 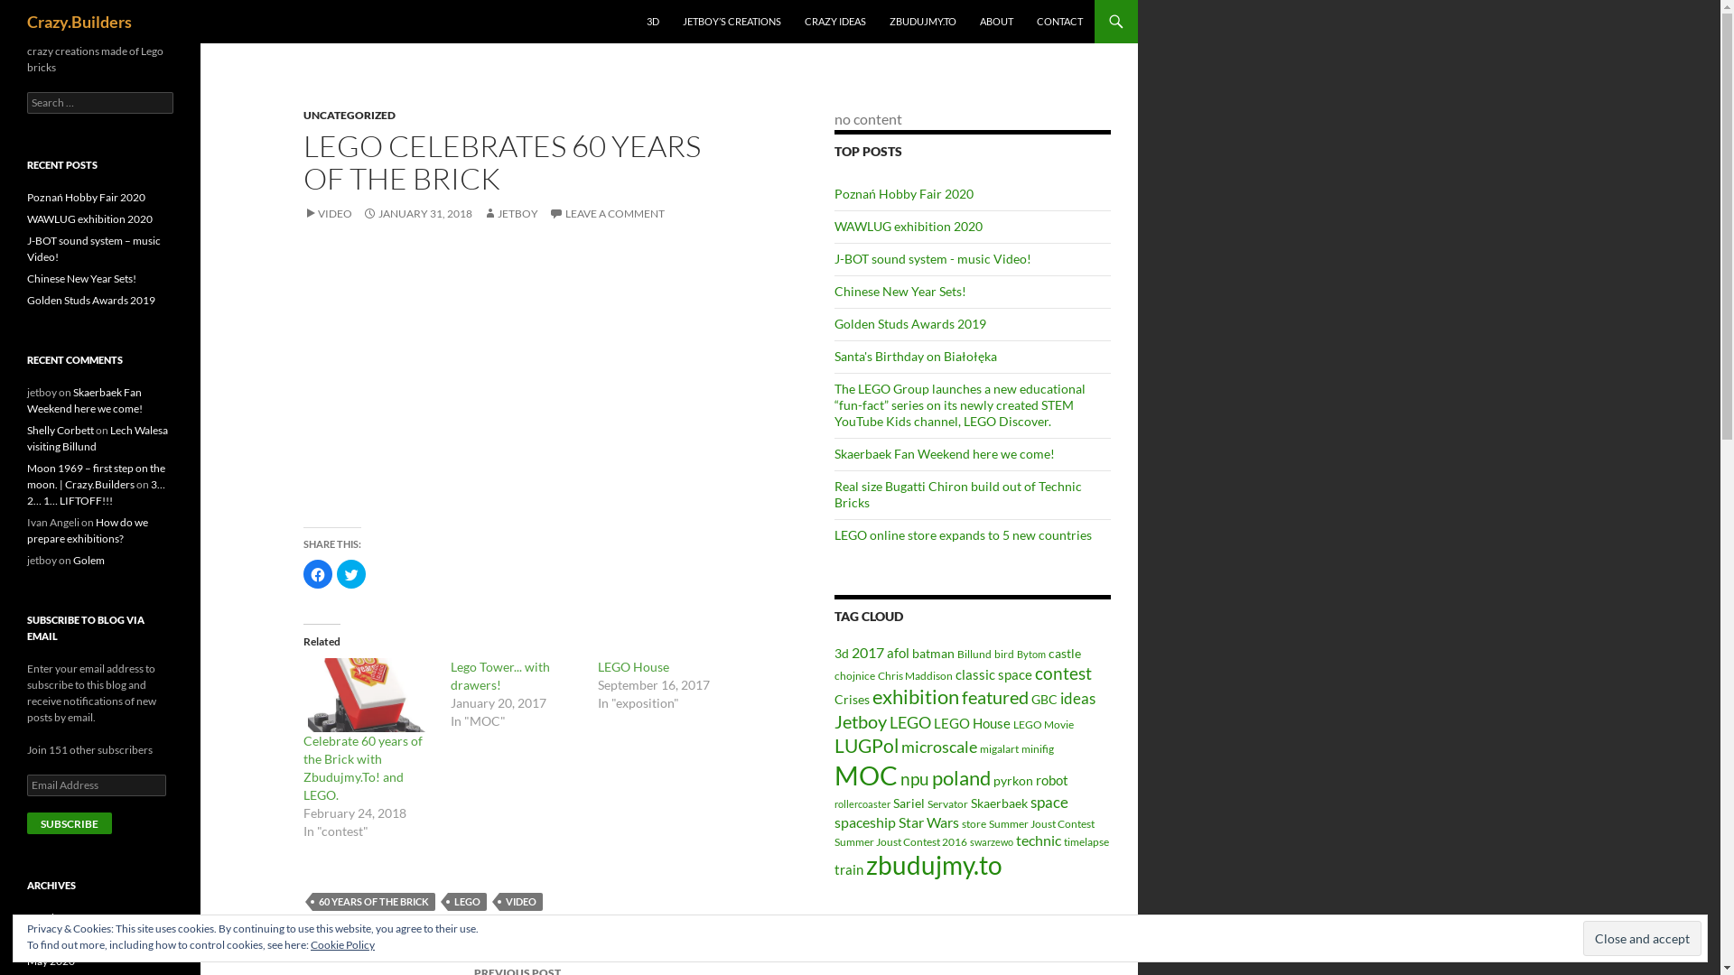 What do you see at coordinates (1044, 724) in the screenshot?
I see `LEGO Movie` at bounding box center [1044, 724].